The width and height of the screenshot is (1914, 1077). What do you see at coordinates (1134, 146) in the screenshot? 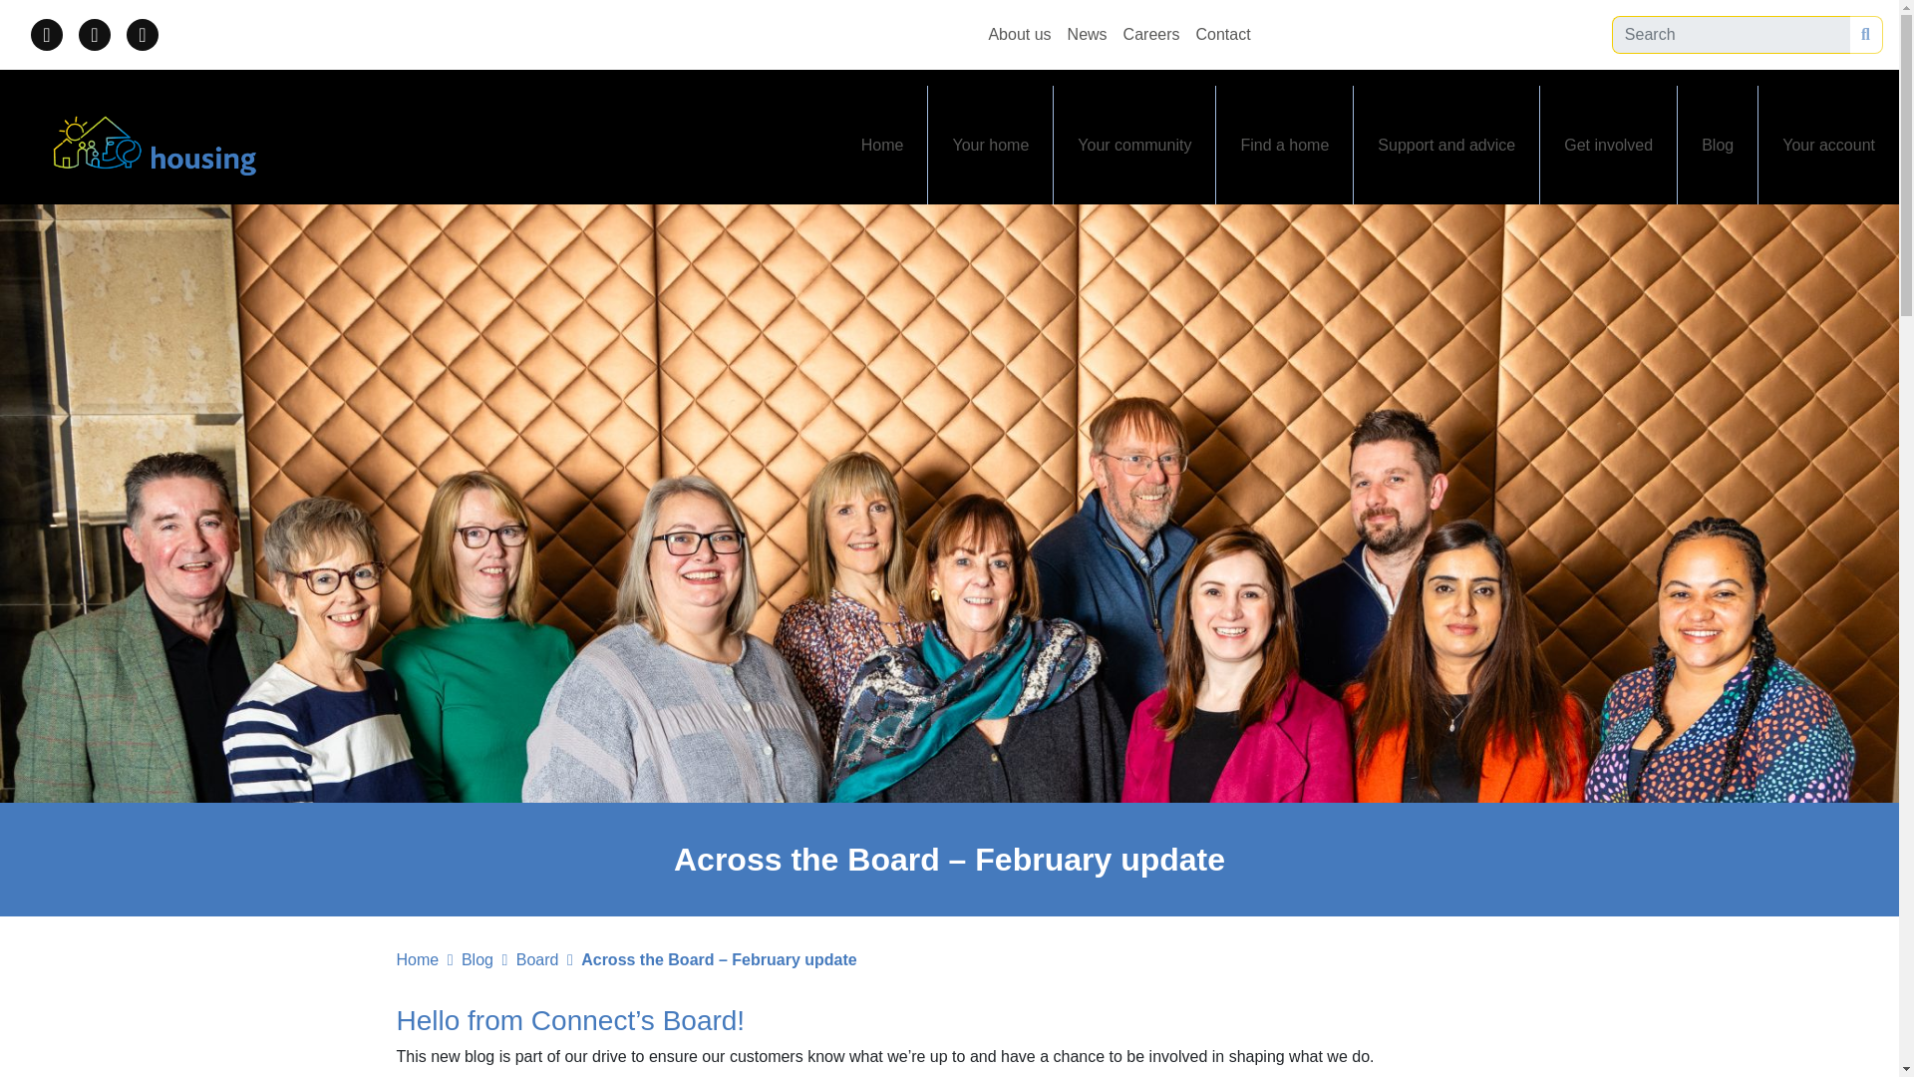
I see `Your community` at bounding box center [1134, 146].